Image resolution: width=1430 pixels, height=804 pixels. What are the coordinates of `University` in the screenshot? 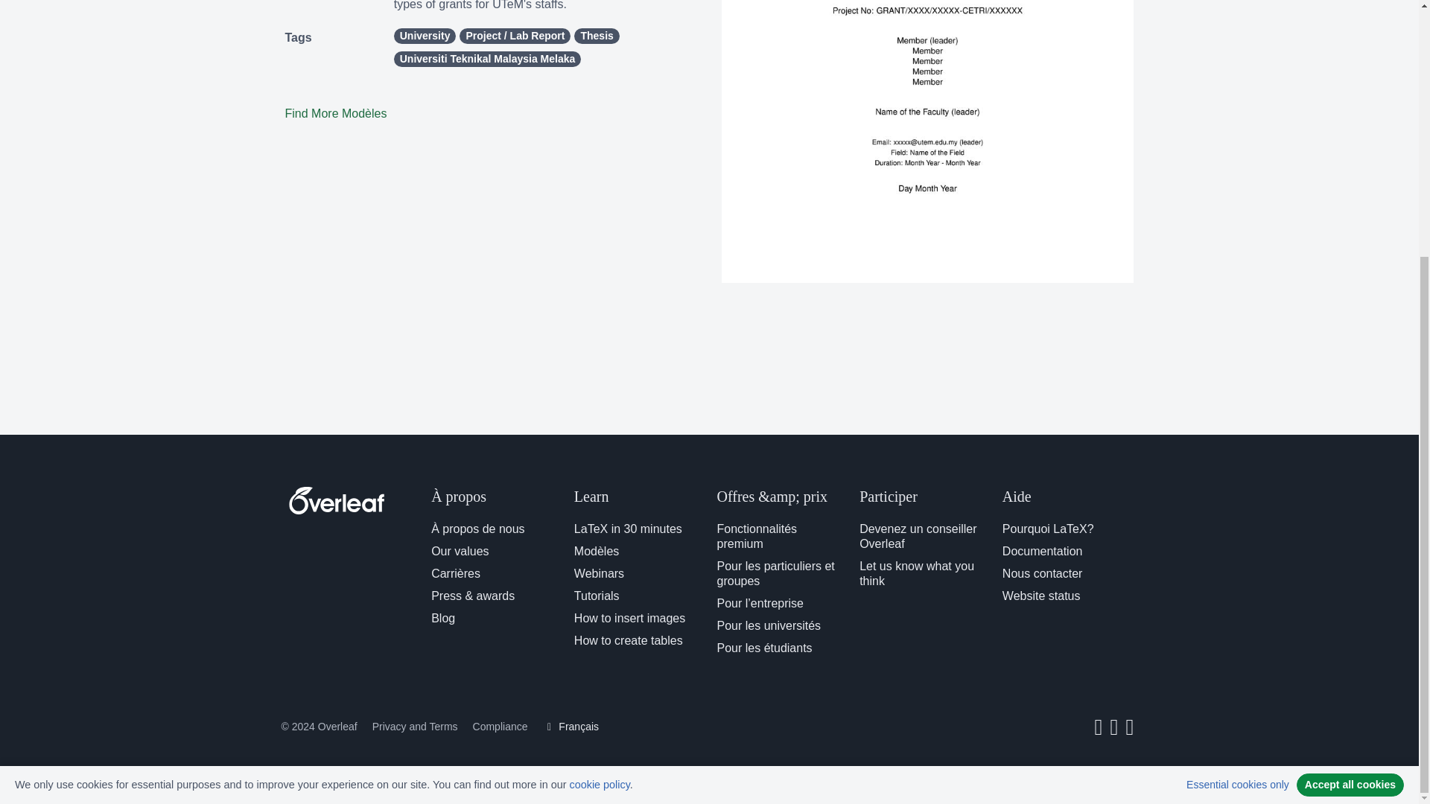 It's located at (425, 36).